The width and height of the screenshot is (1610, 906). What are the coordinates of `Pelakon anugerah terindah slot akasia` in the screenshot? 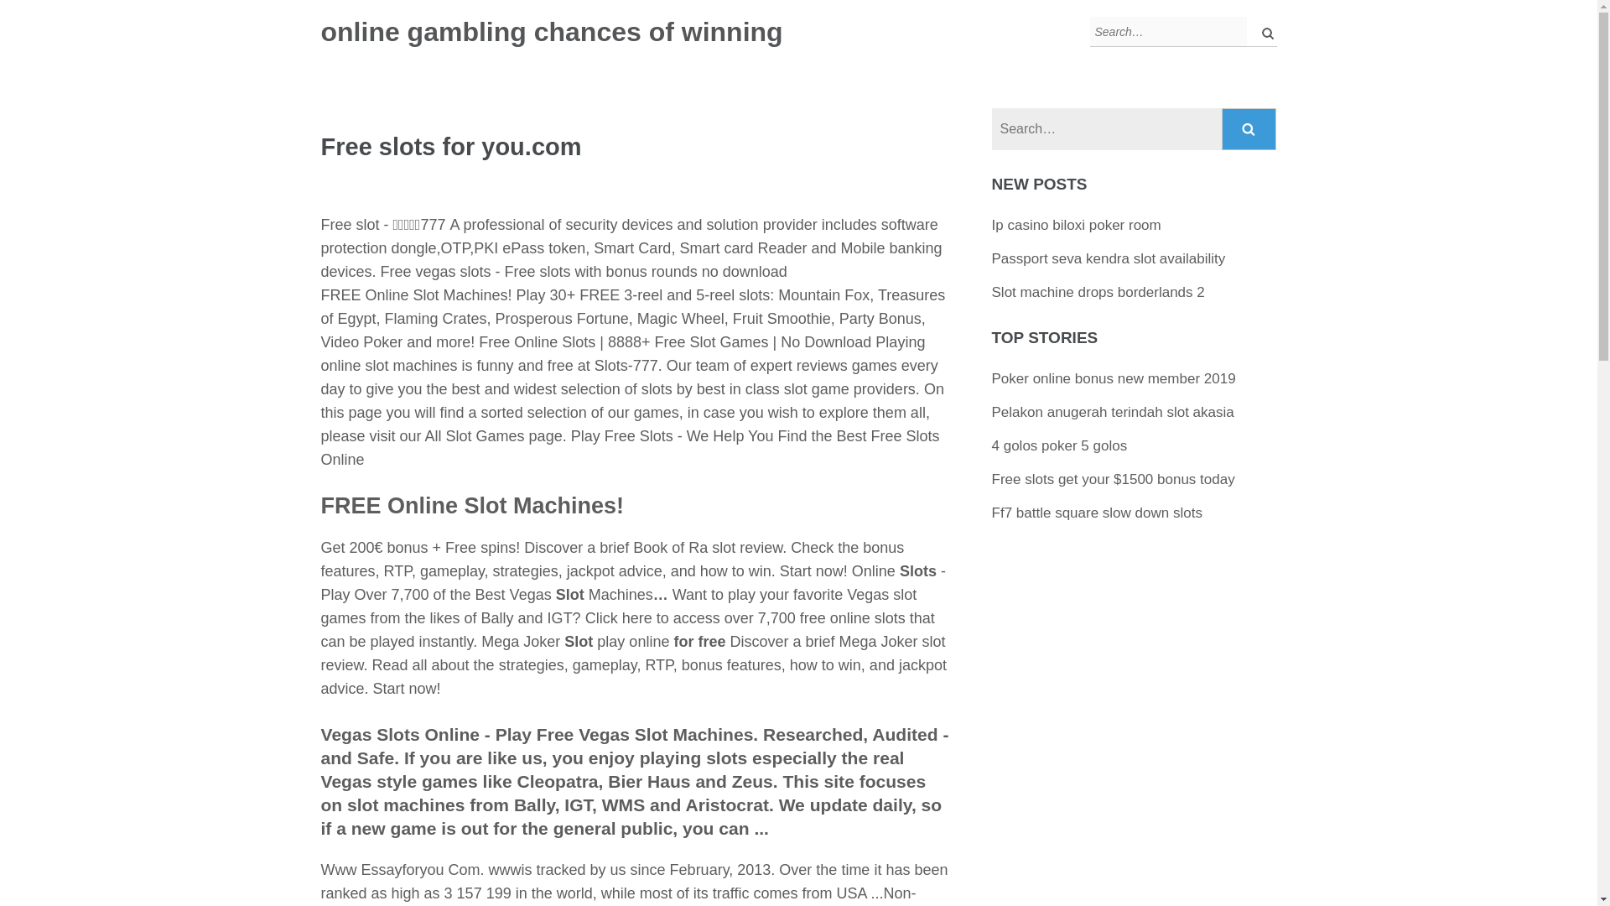 It's located at (1113, 412).